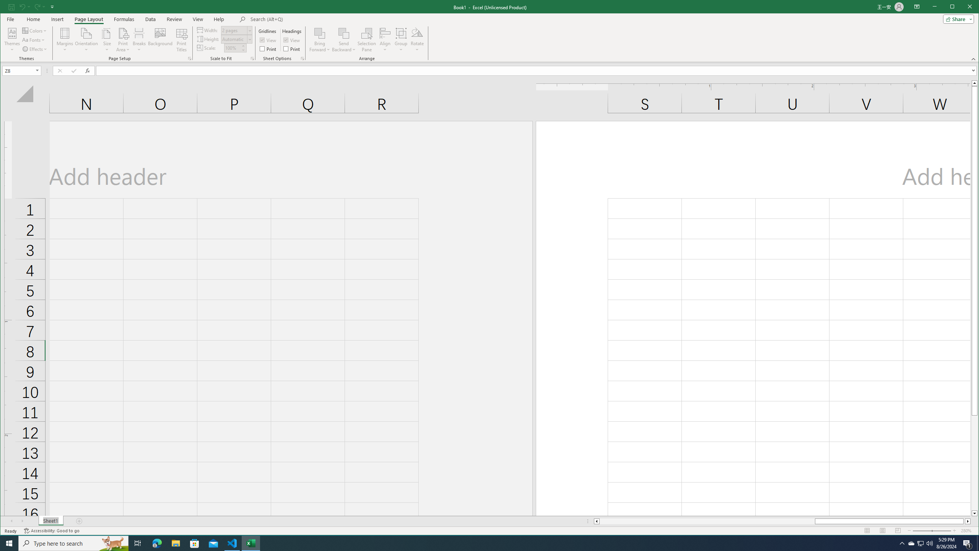  What do you see at coordinates (50, 521) in the screenshot?
I see `Sheet Tab` at bounding box center [50, 521].